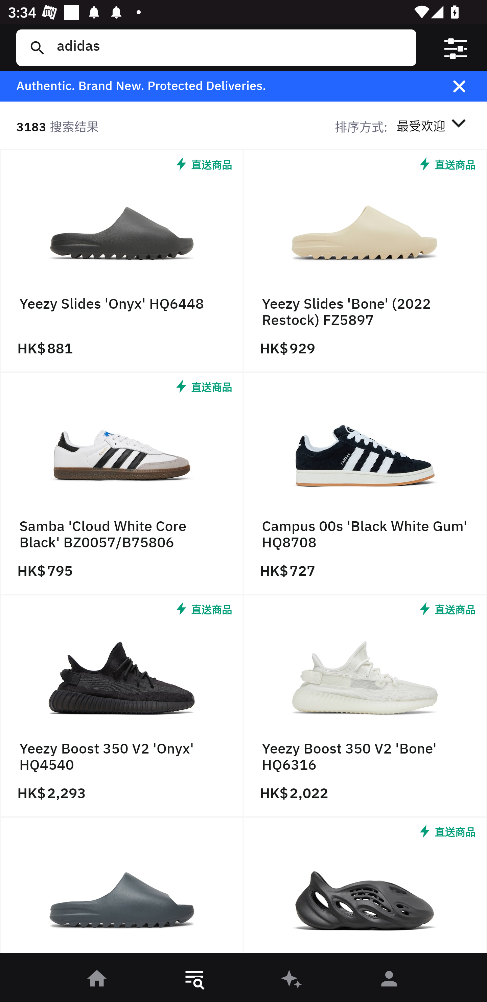  I want to click on  直送商品, so click(365, 888).